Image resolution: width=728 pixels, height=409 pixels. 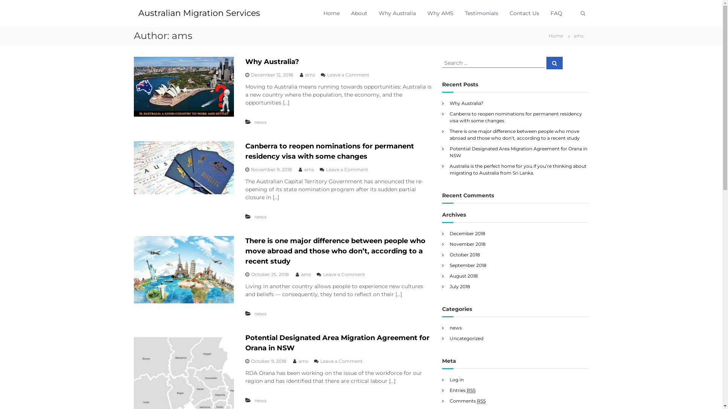 What do you see at coordinates (331, 13) in the screenshot?
I see `Home` at bounding box center [331, 13].